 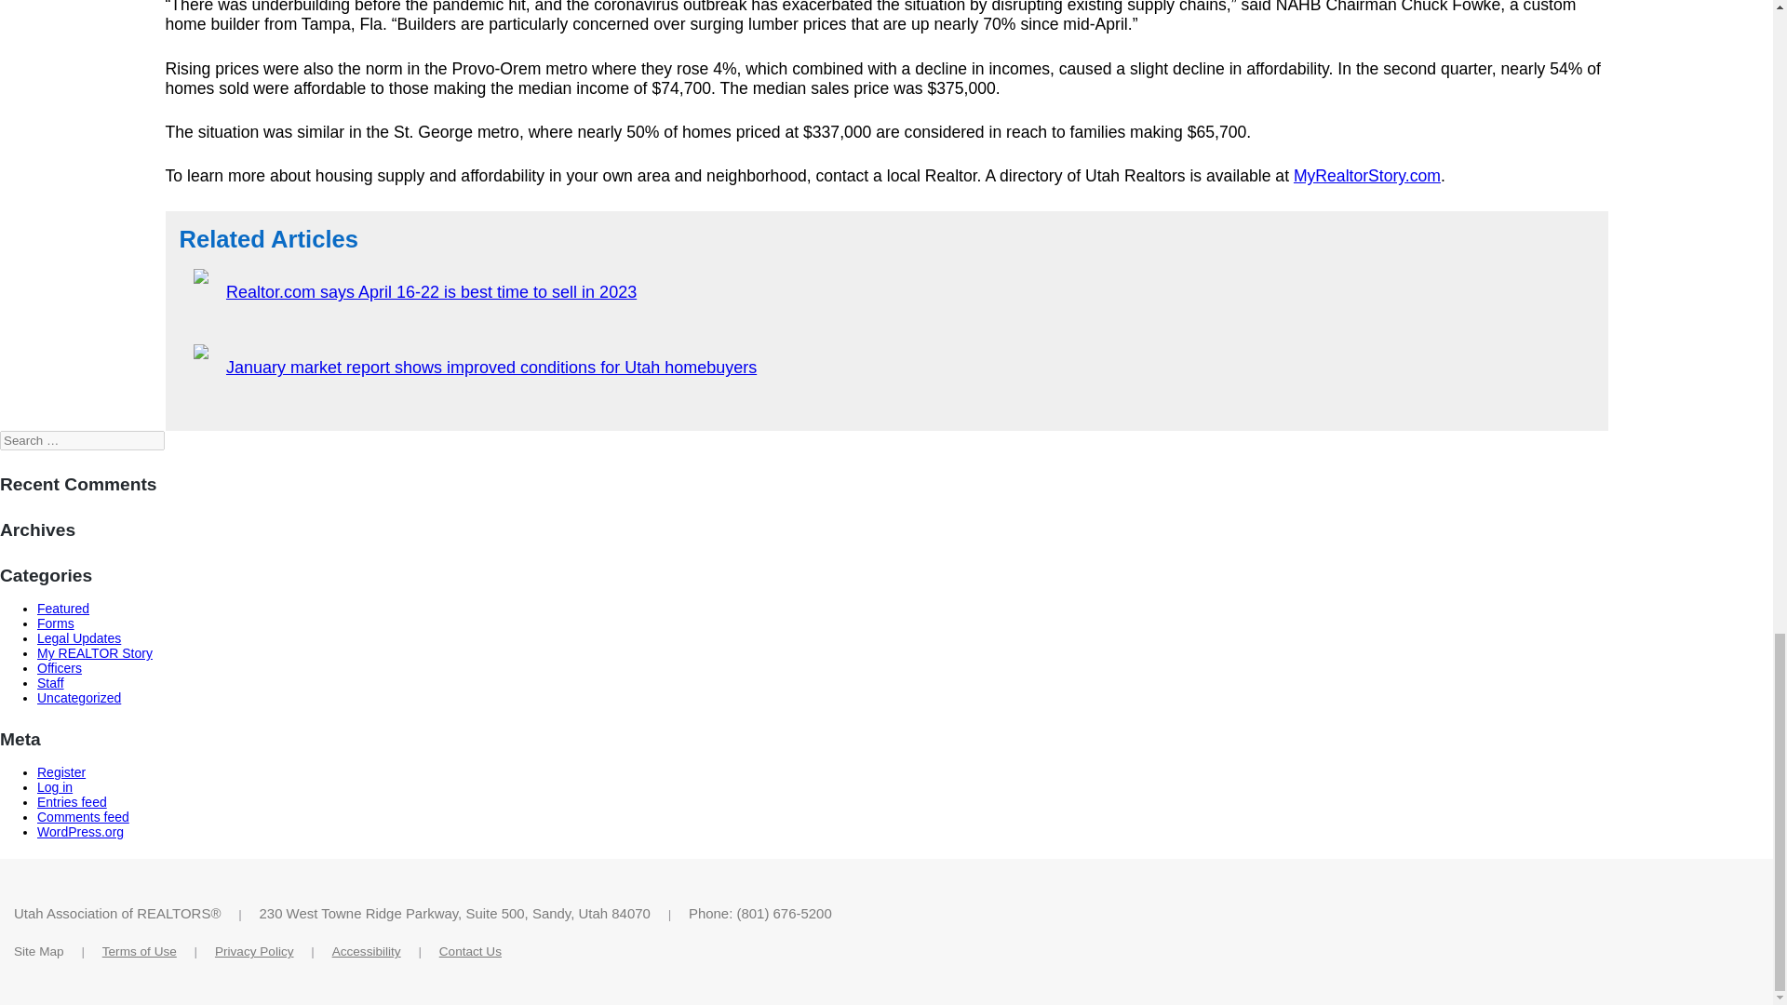 I want to click on MyRealtorStory.com, so click(x=1366, y=175).